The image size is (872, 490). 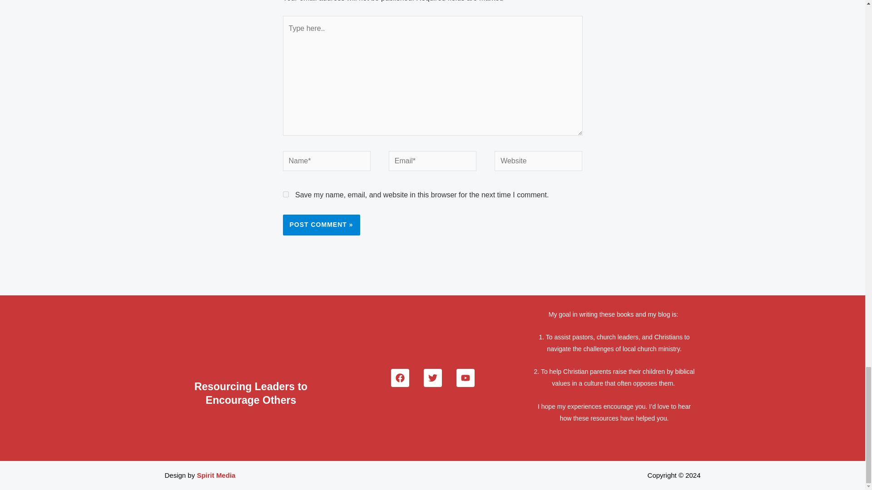 I want to click on Twitter, so click(x=432, y=378).